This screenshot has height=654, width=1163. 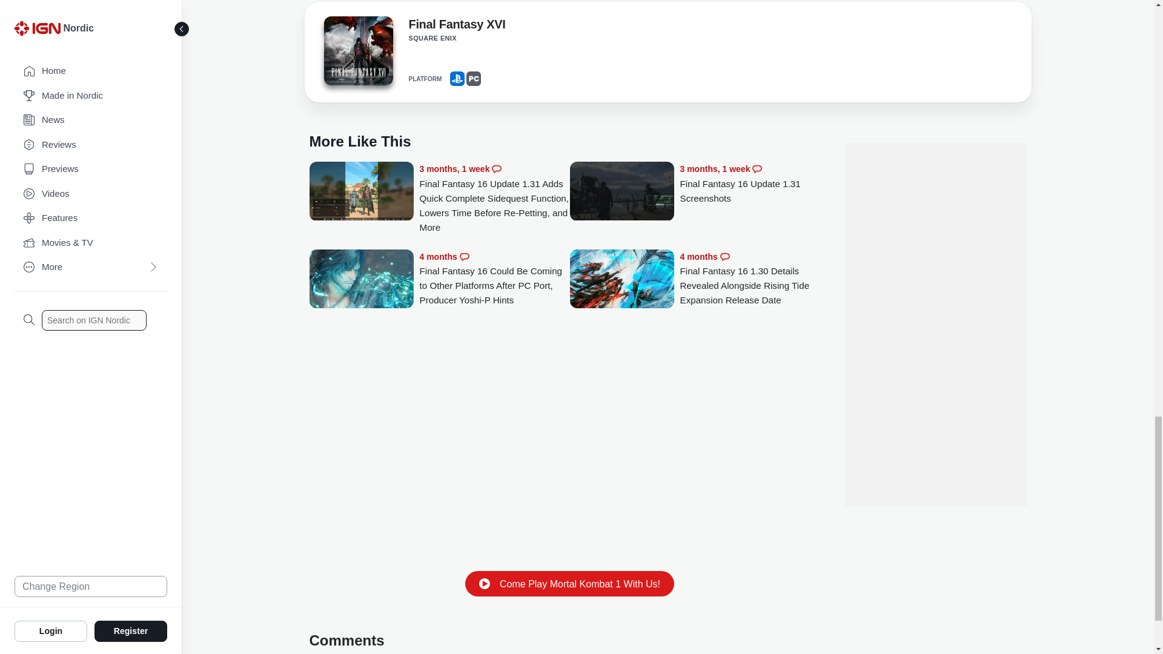 I want to click on Final Fantasy XVI, so click(x=357, y=51).